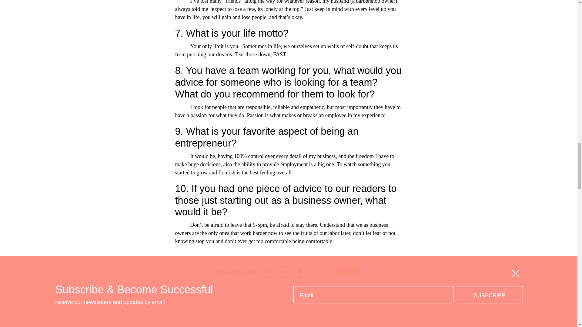 The image size is (582, 327). Describe the element at coordinates (299, 272) in the screenshot. I see `PINTEREST` at that location.